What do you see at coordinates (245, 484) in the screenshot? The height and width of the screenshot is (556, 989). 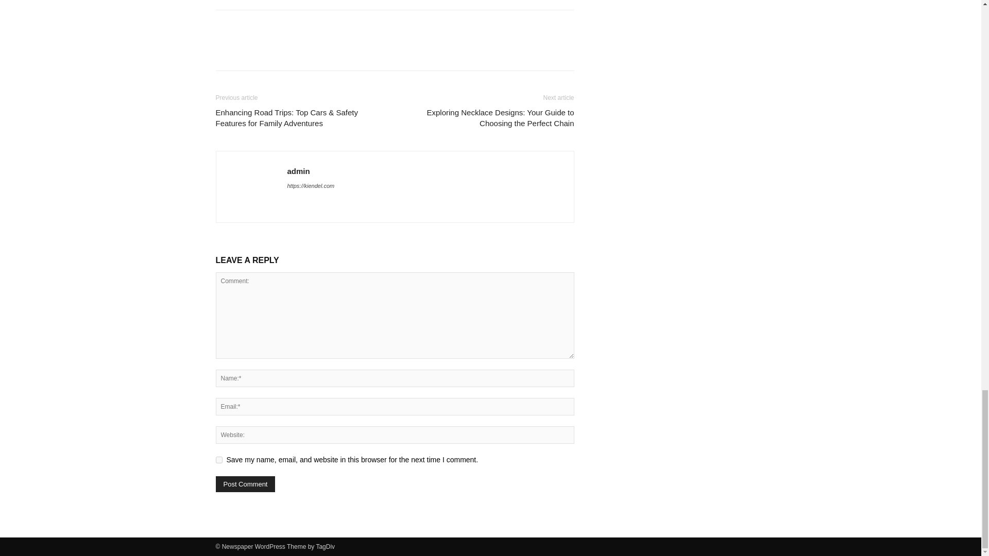 I see `Post Comment` at bounding box center [245, 484].